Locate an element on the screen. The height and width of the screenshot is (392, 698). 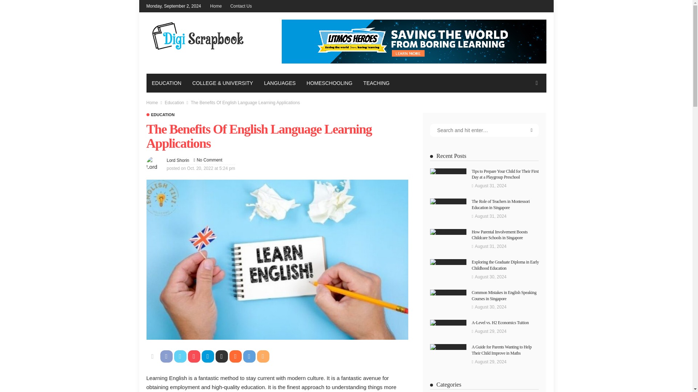
The Role of Teachers in Montessori Education in Singapore is located at coordinates (448, 201).